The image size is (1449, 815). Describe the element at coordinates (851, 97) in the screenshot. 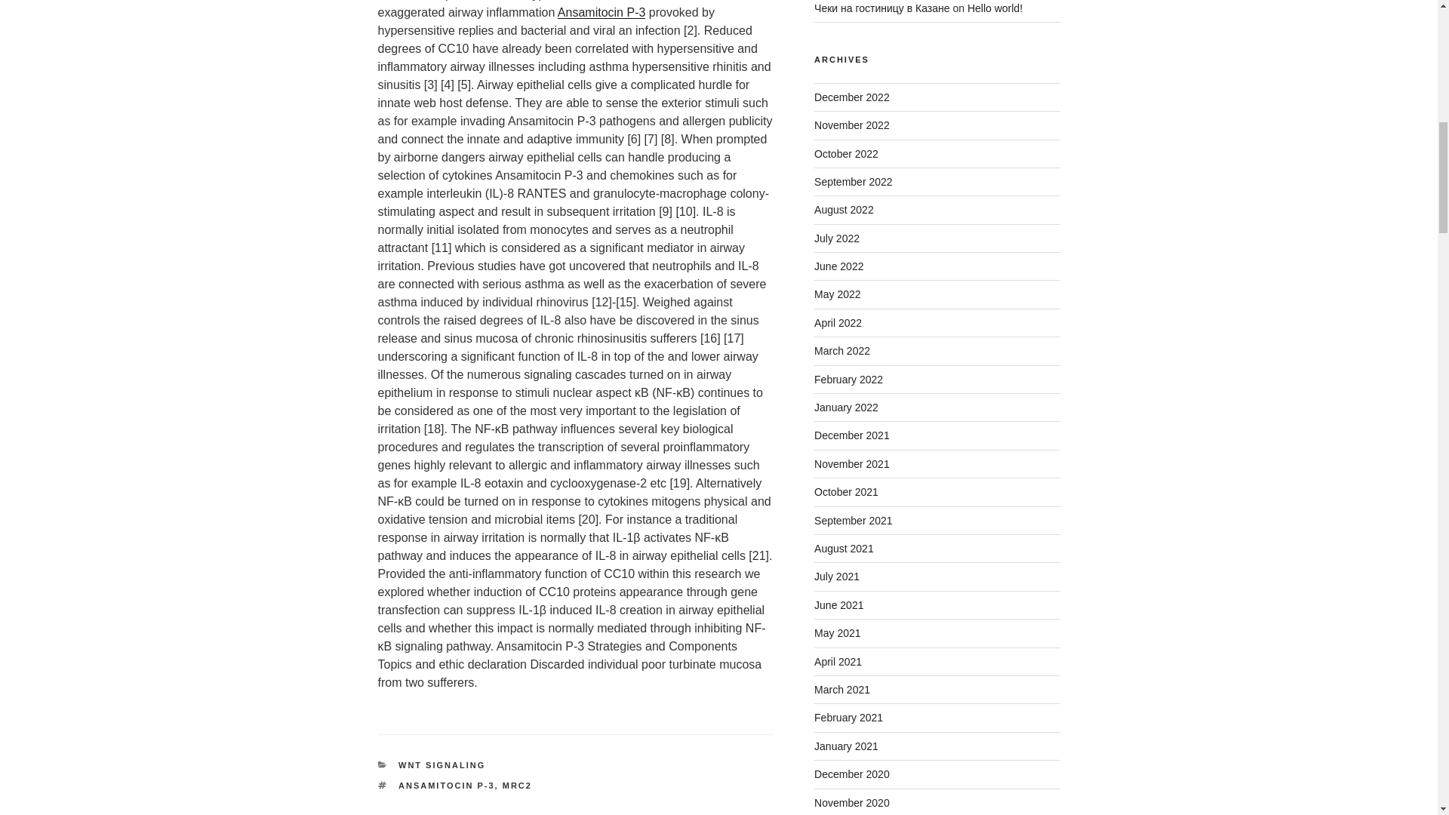

I see `December 2022` at that location.